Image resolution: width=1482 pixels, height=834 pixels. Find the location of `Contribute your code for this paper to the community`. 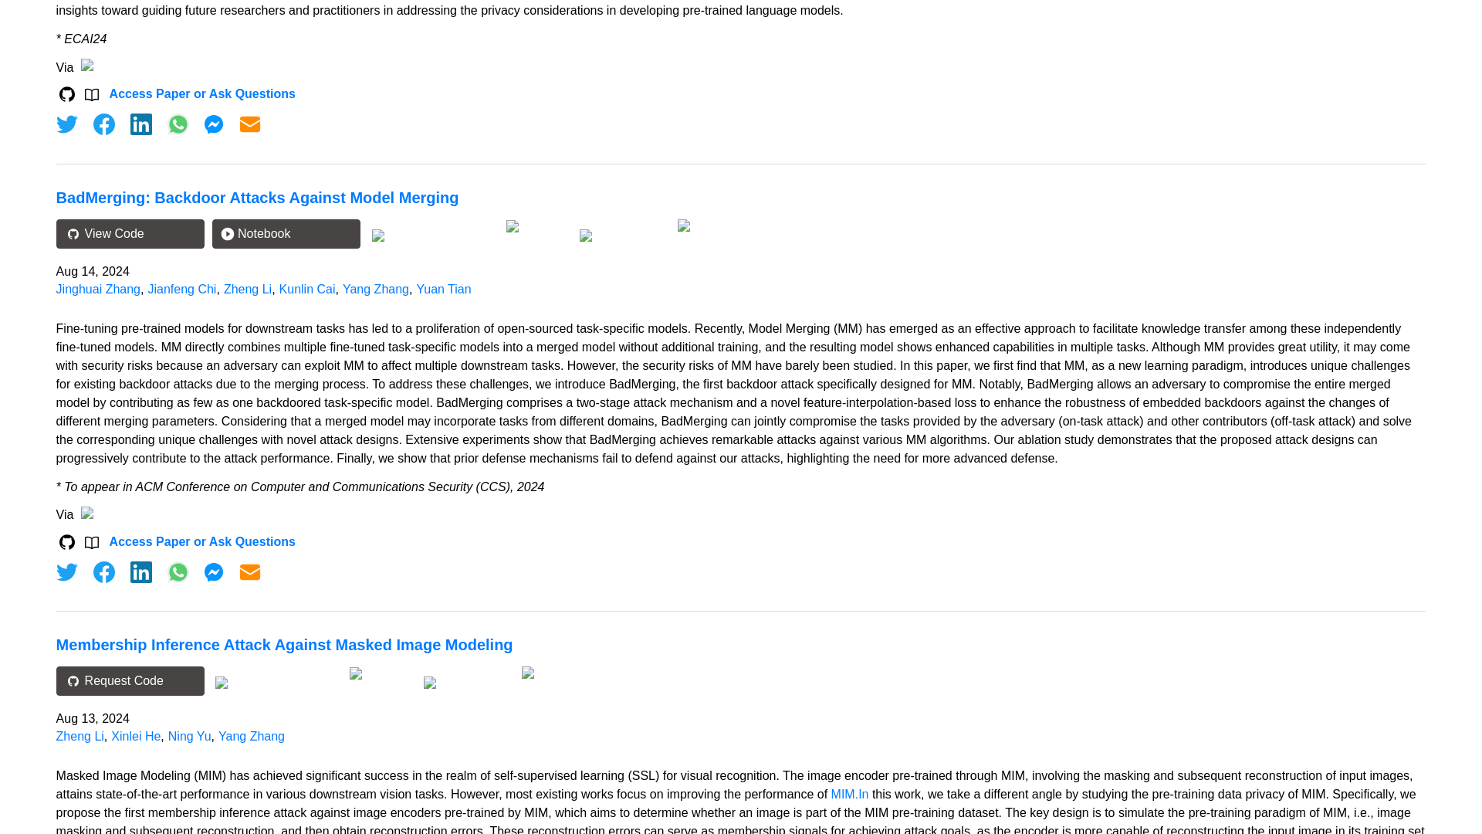

Contribute your code for this paper to the community is located at coordinates (539, 227).